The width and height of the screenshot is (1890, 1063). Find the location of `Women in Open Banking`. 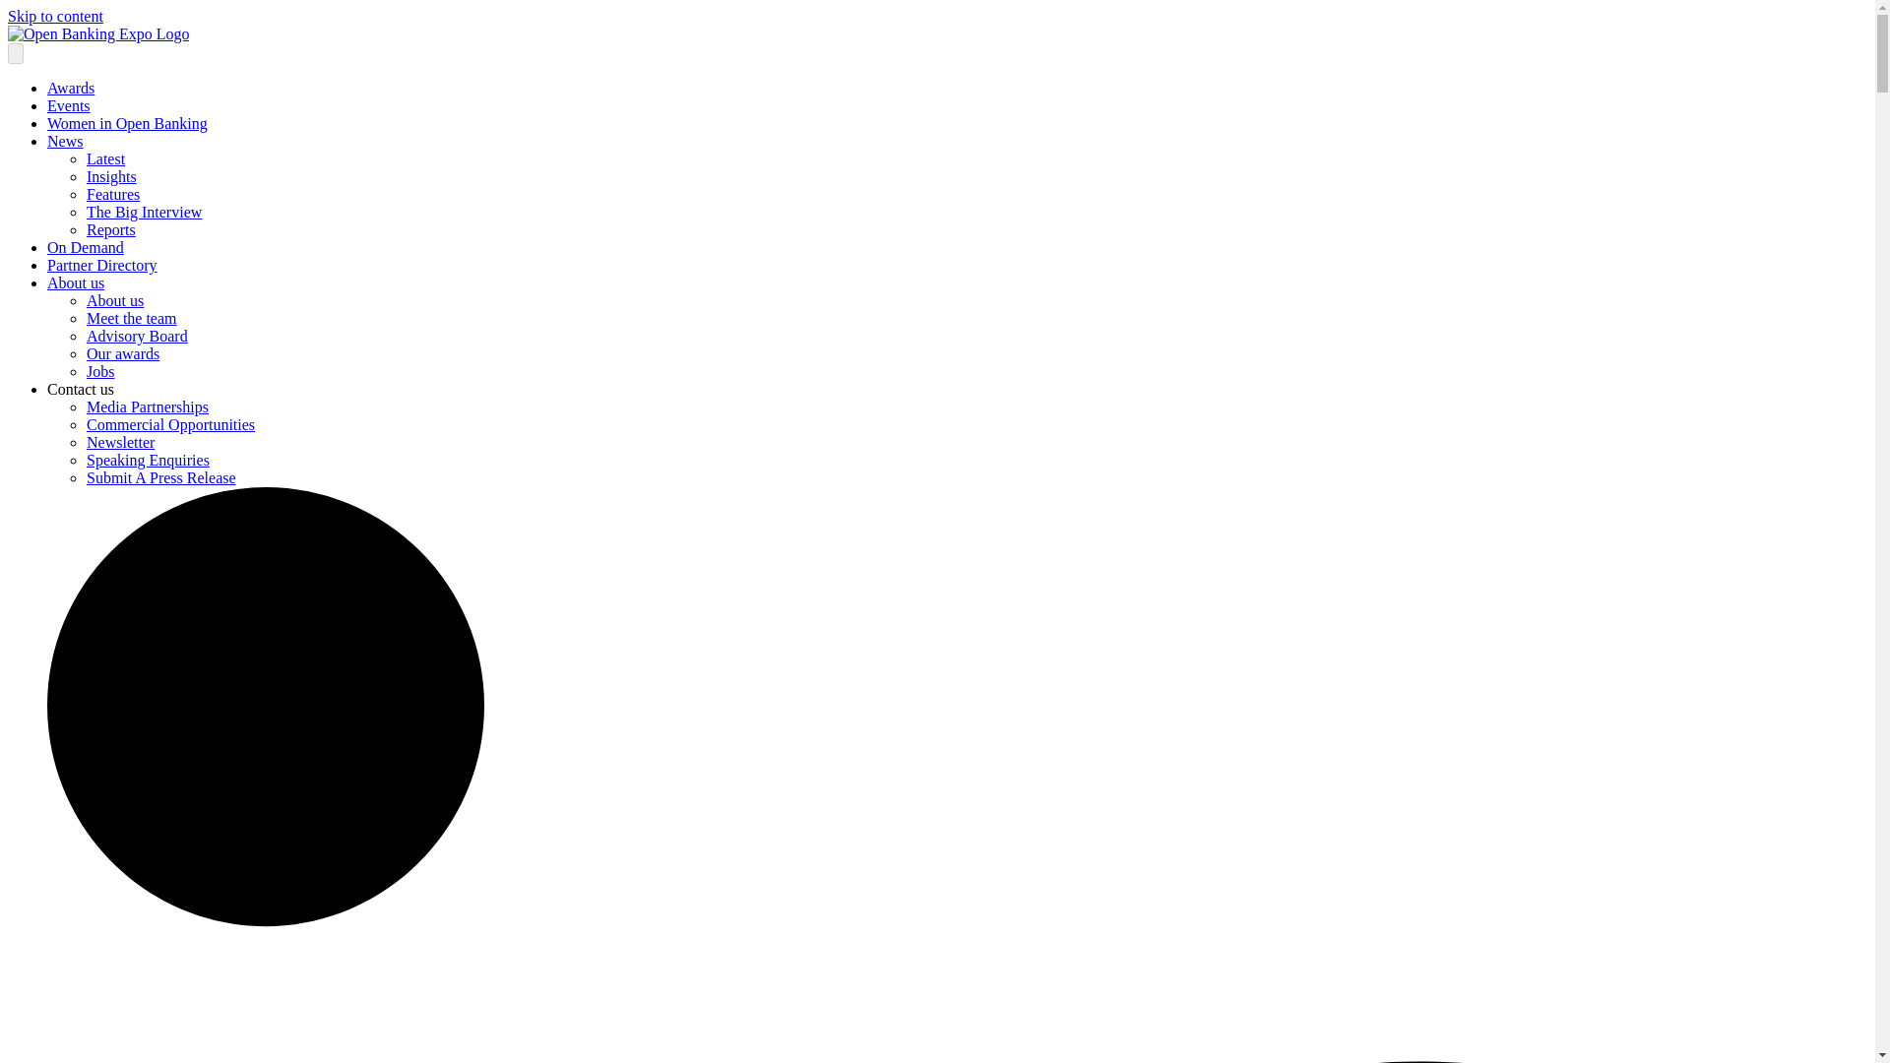

Women in Open Banking is located at coordinates (128, 122).